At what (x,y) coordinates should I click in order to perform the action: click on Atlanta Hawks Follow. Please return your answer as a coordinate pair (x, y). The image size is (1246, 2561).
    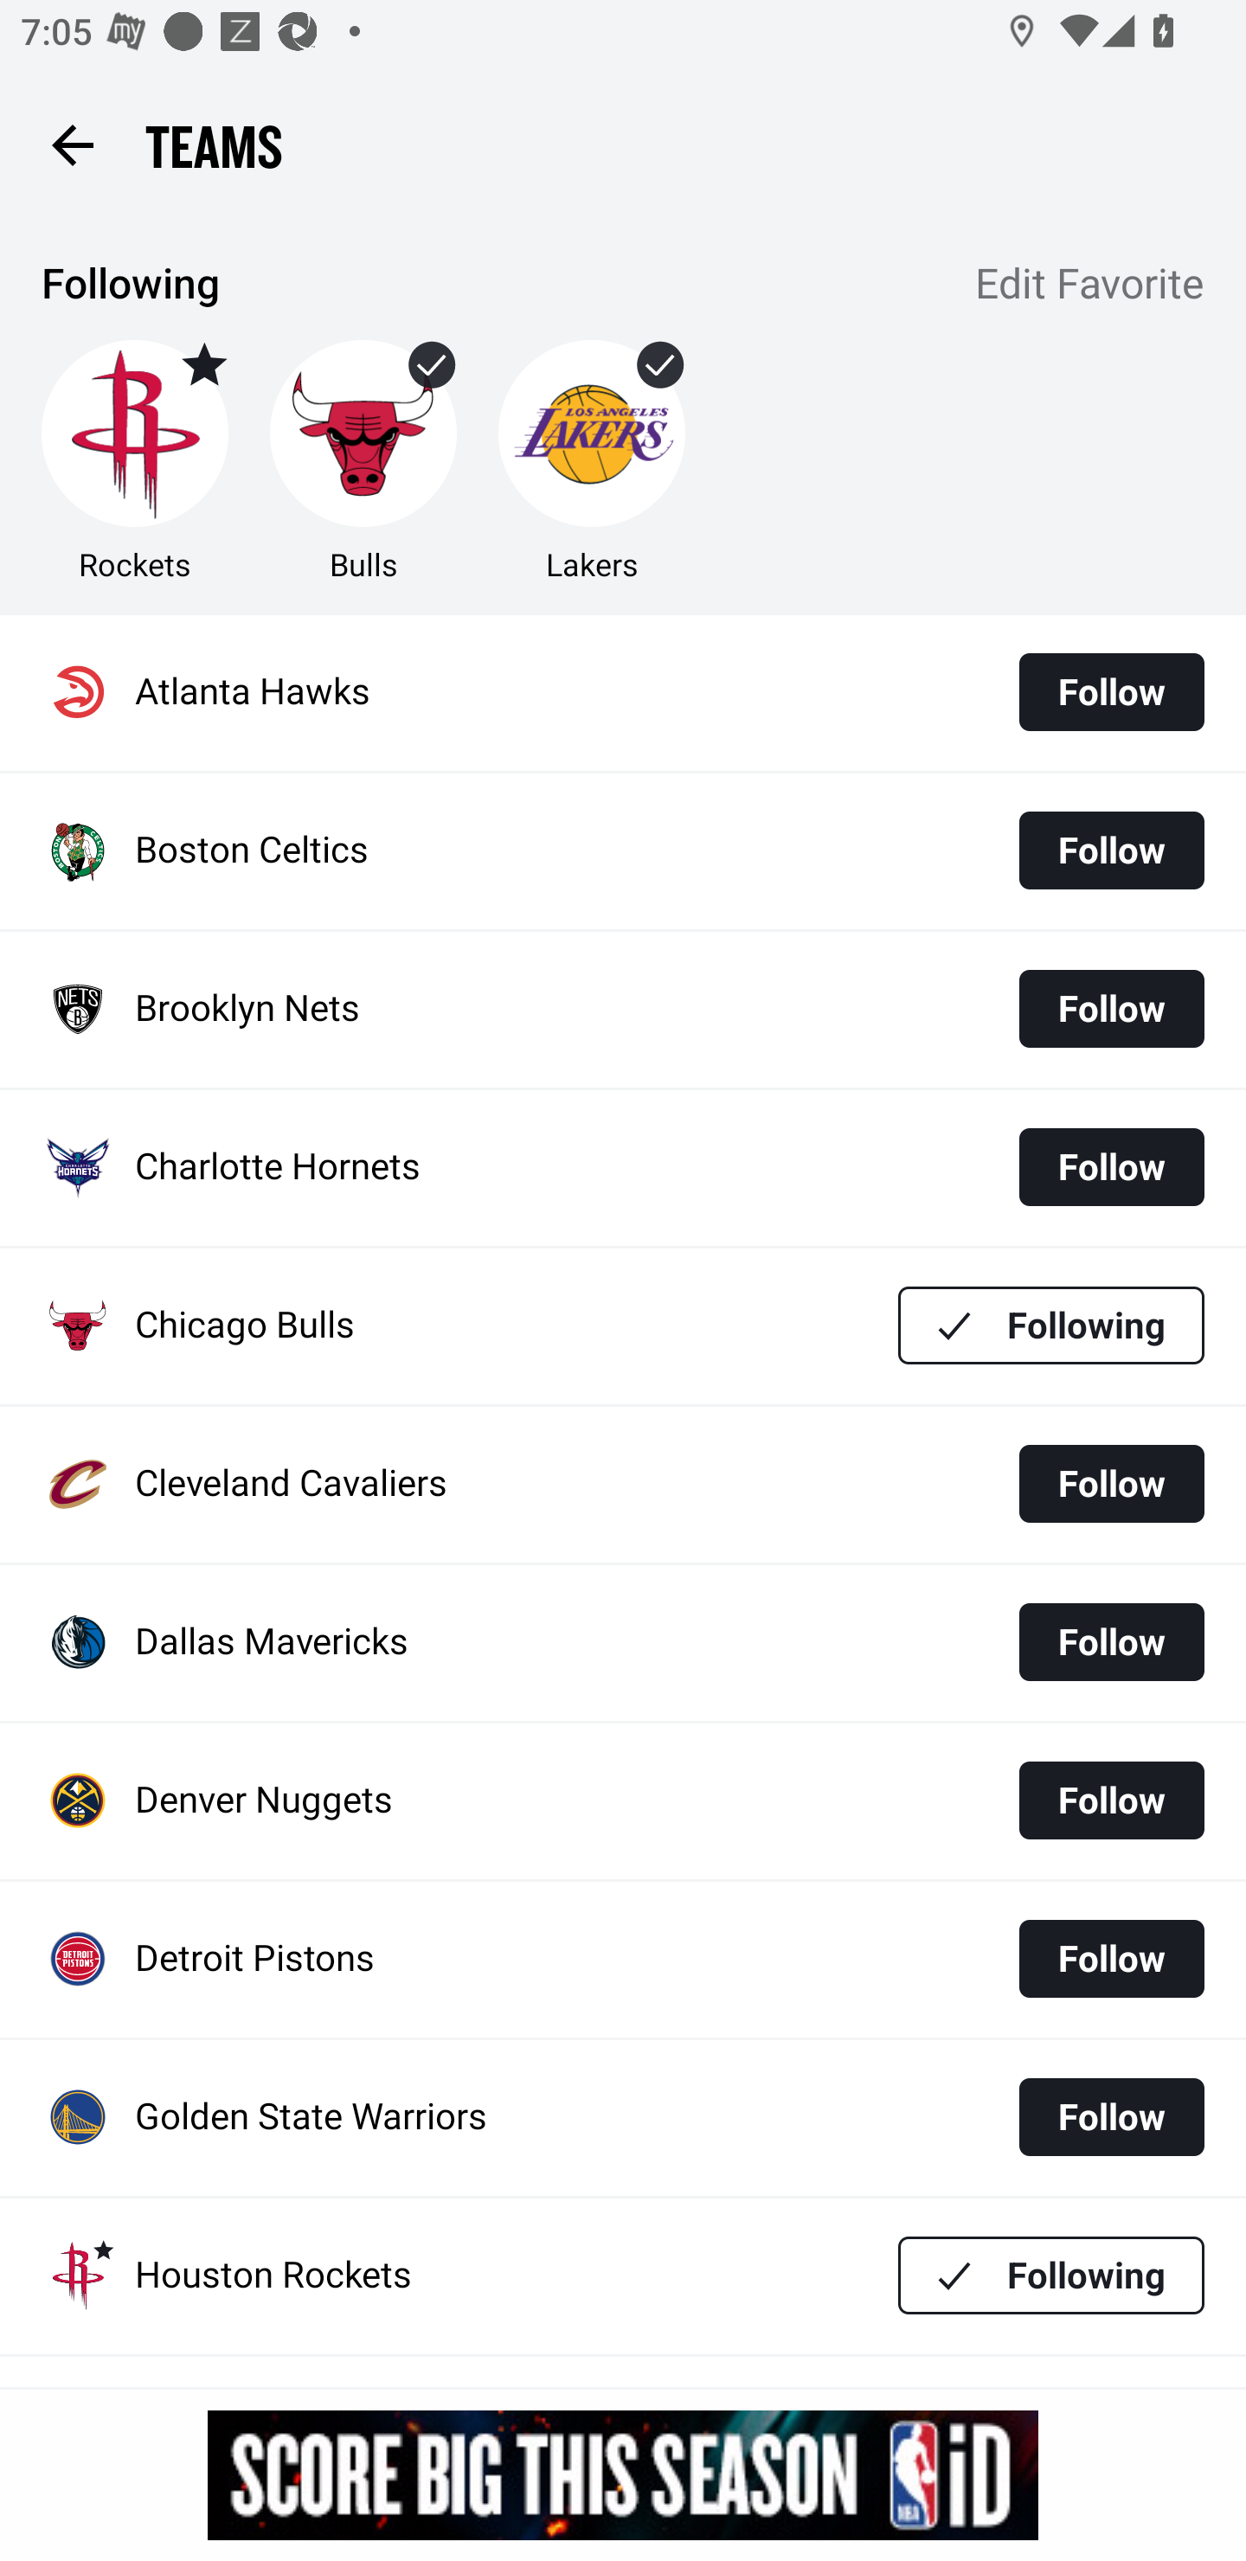
    Looking at the image, I should click on (623, 692).